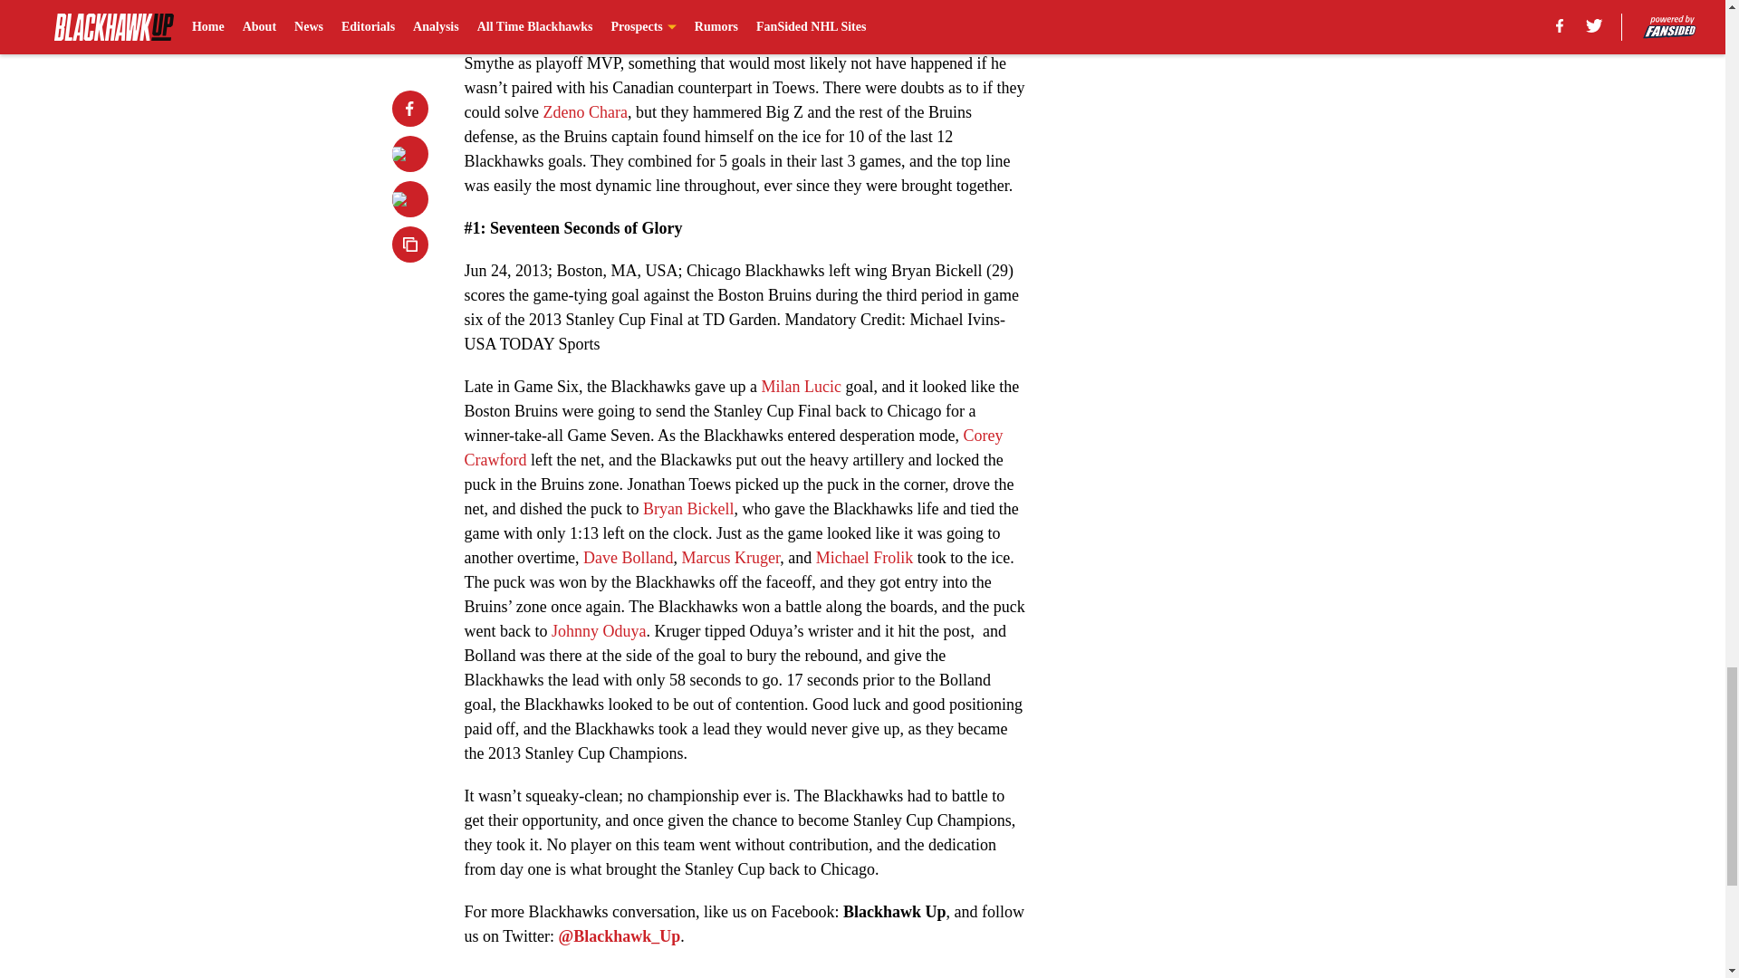 Image resolution: width=1739 pixels, height=978 pixels. Describe the element at coordinates (734, 447) in the screenshot. I see `Corey Crawford` at that location.